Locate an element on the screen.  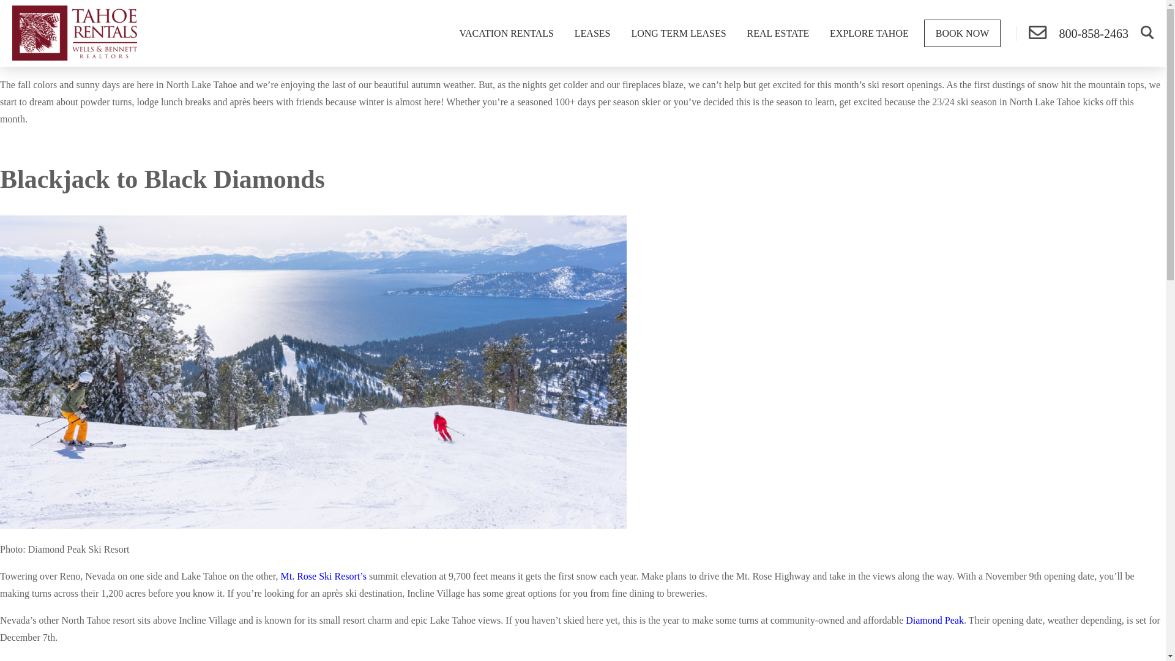
REAL ESTATE is located at coordinates (778, 33).